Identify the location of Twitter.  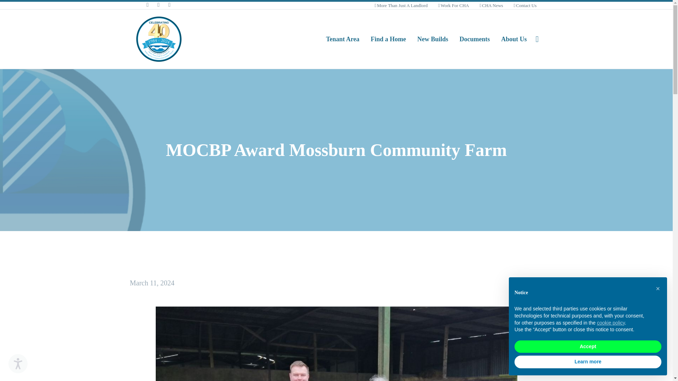
(158, 5).